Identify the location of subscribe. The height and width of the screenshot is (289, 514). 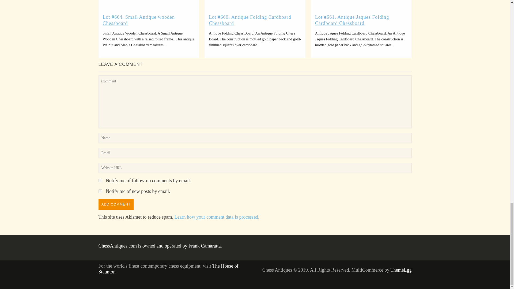
(100, 191).